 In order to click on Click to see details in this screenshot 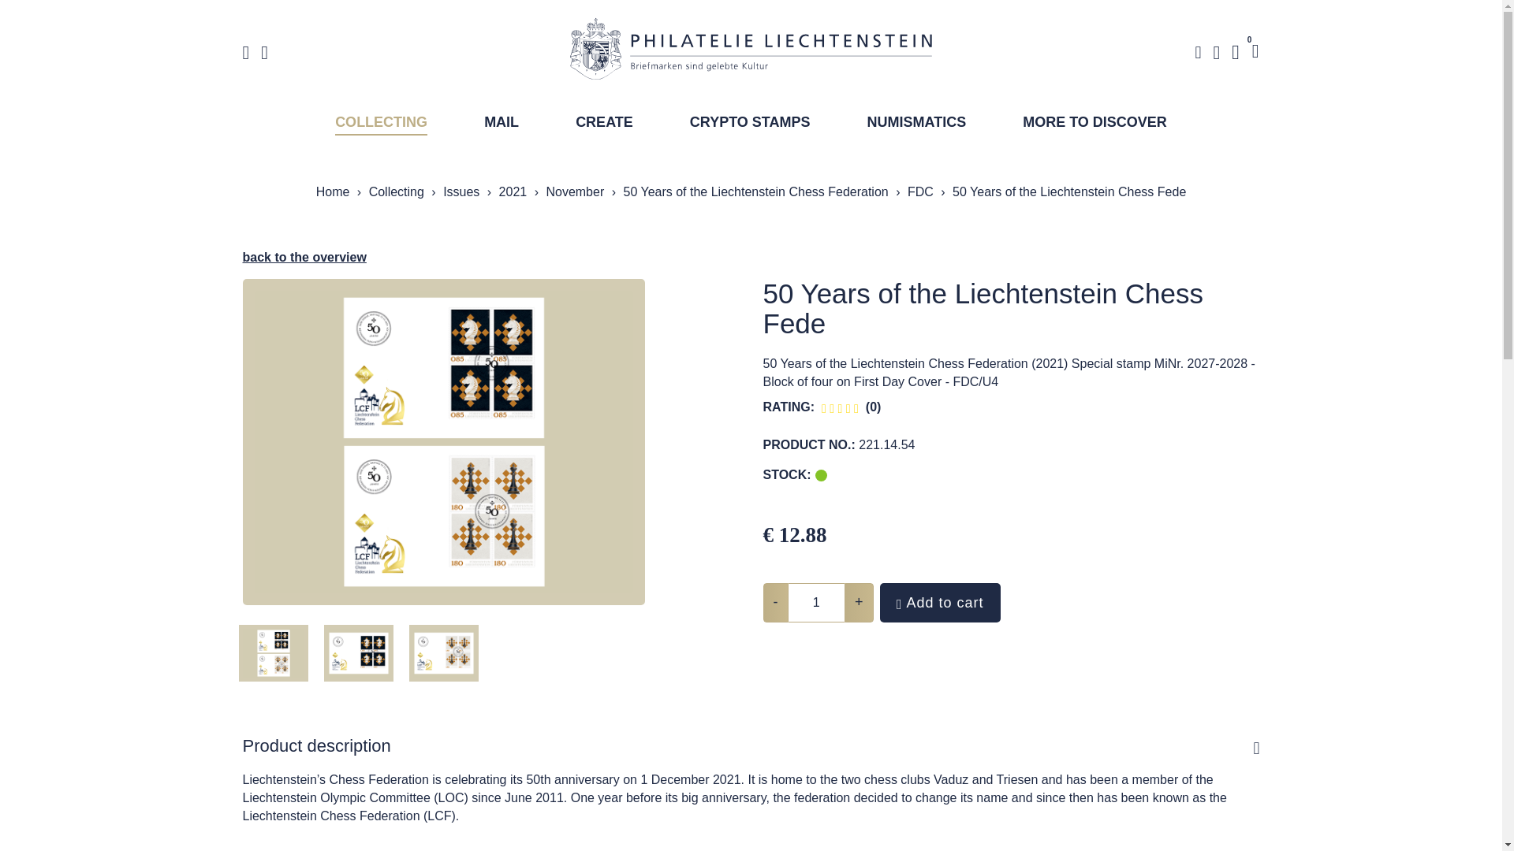, I will do `click(443, 441)`.